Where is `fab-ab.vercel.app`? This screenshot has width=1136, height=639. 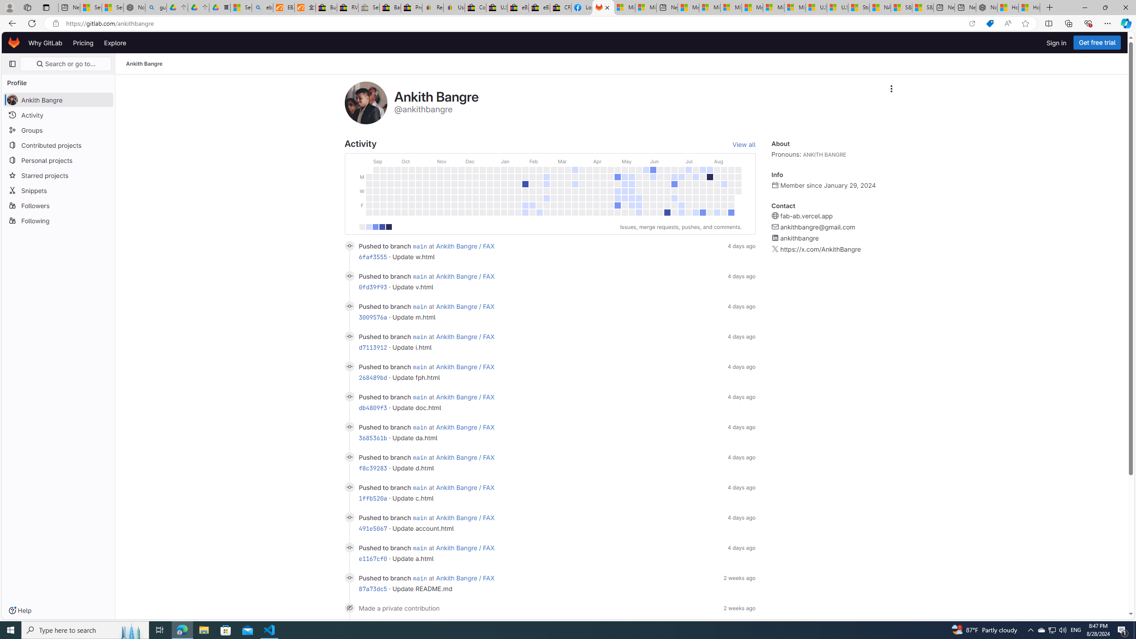 fab-ab.vercel.app is located at coordinates (806, 216).